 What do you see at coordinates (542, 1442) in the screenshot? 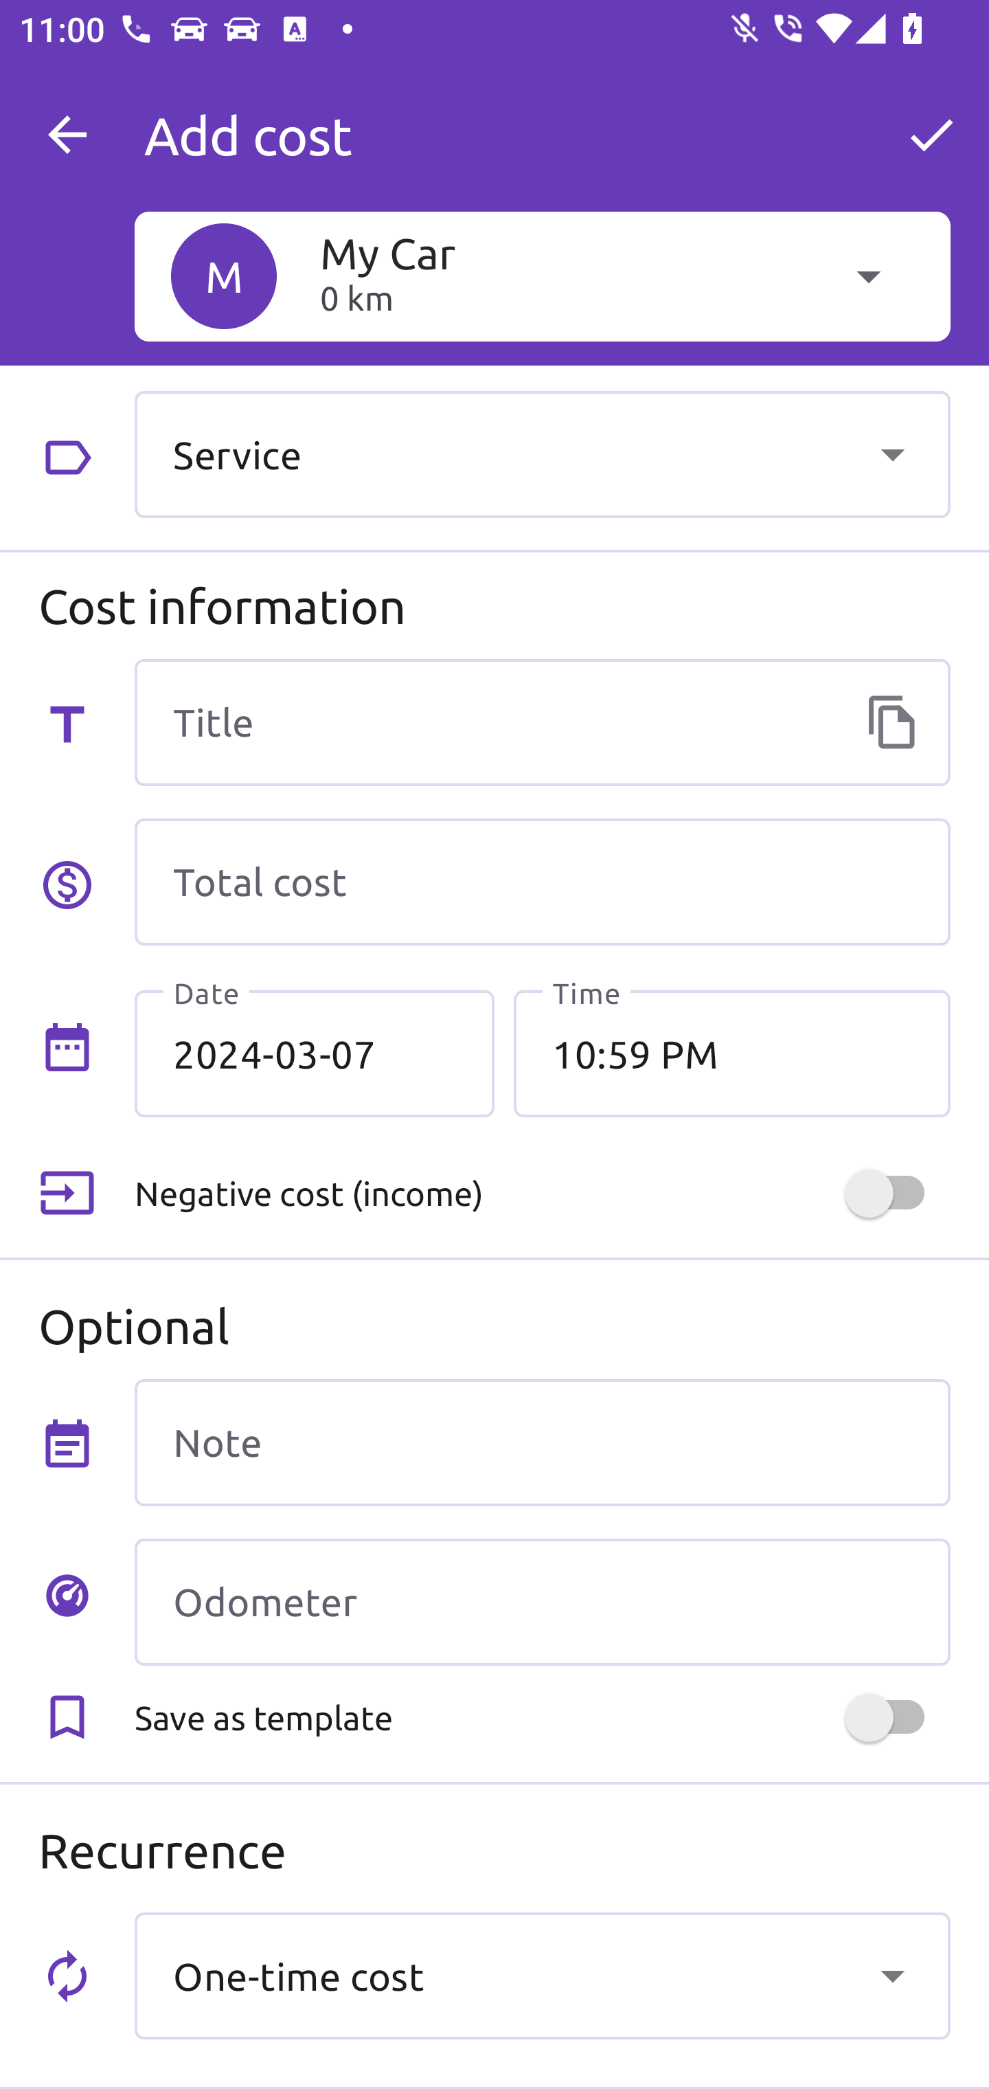
I see `Note` at bounding box center [542, 1442].